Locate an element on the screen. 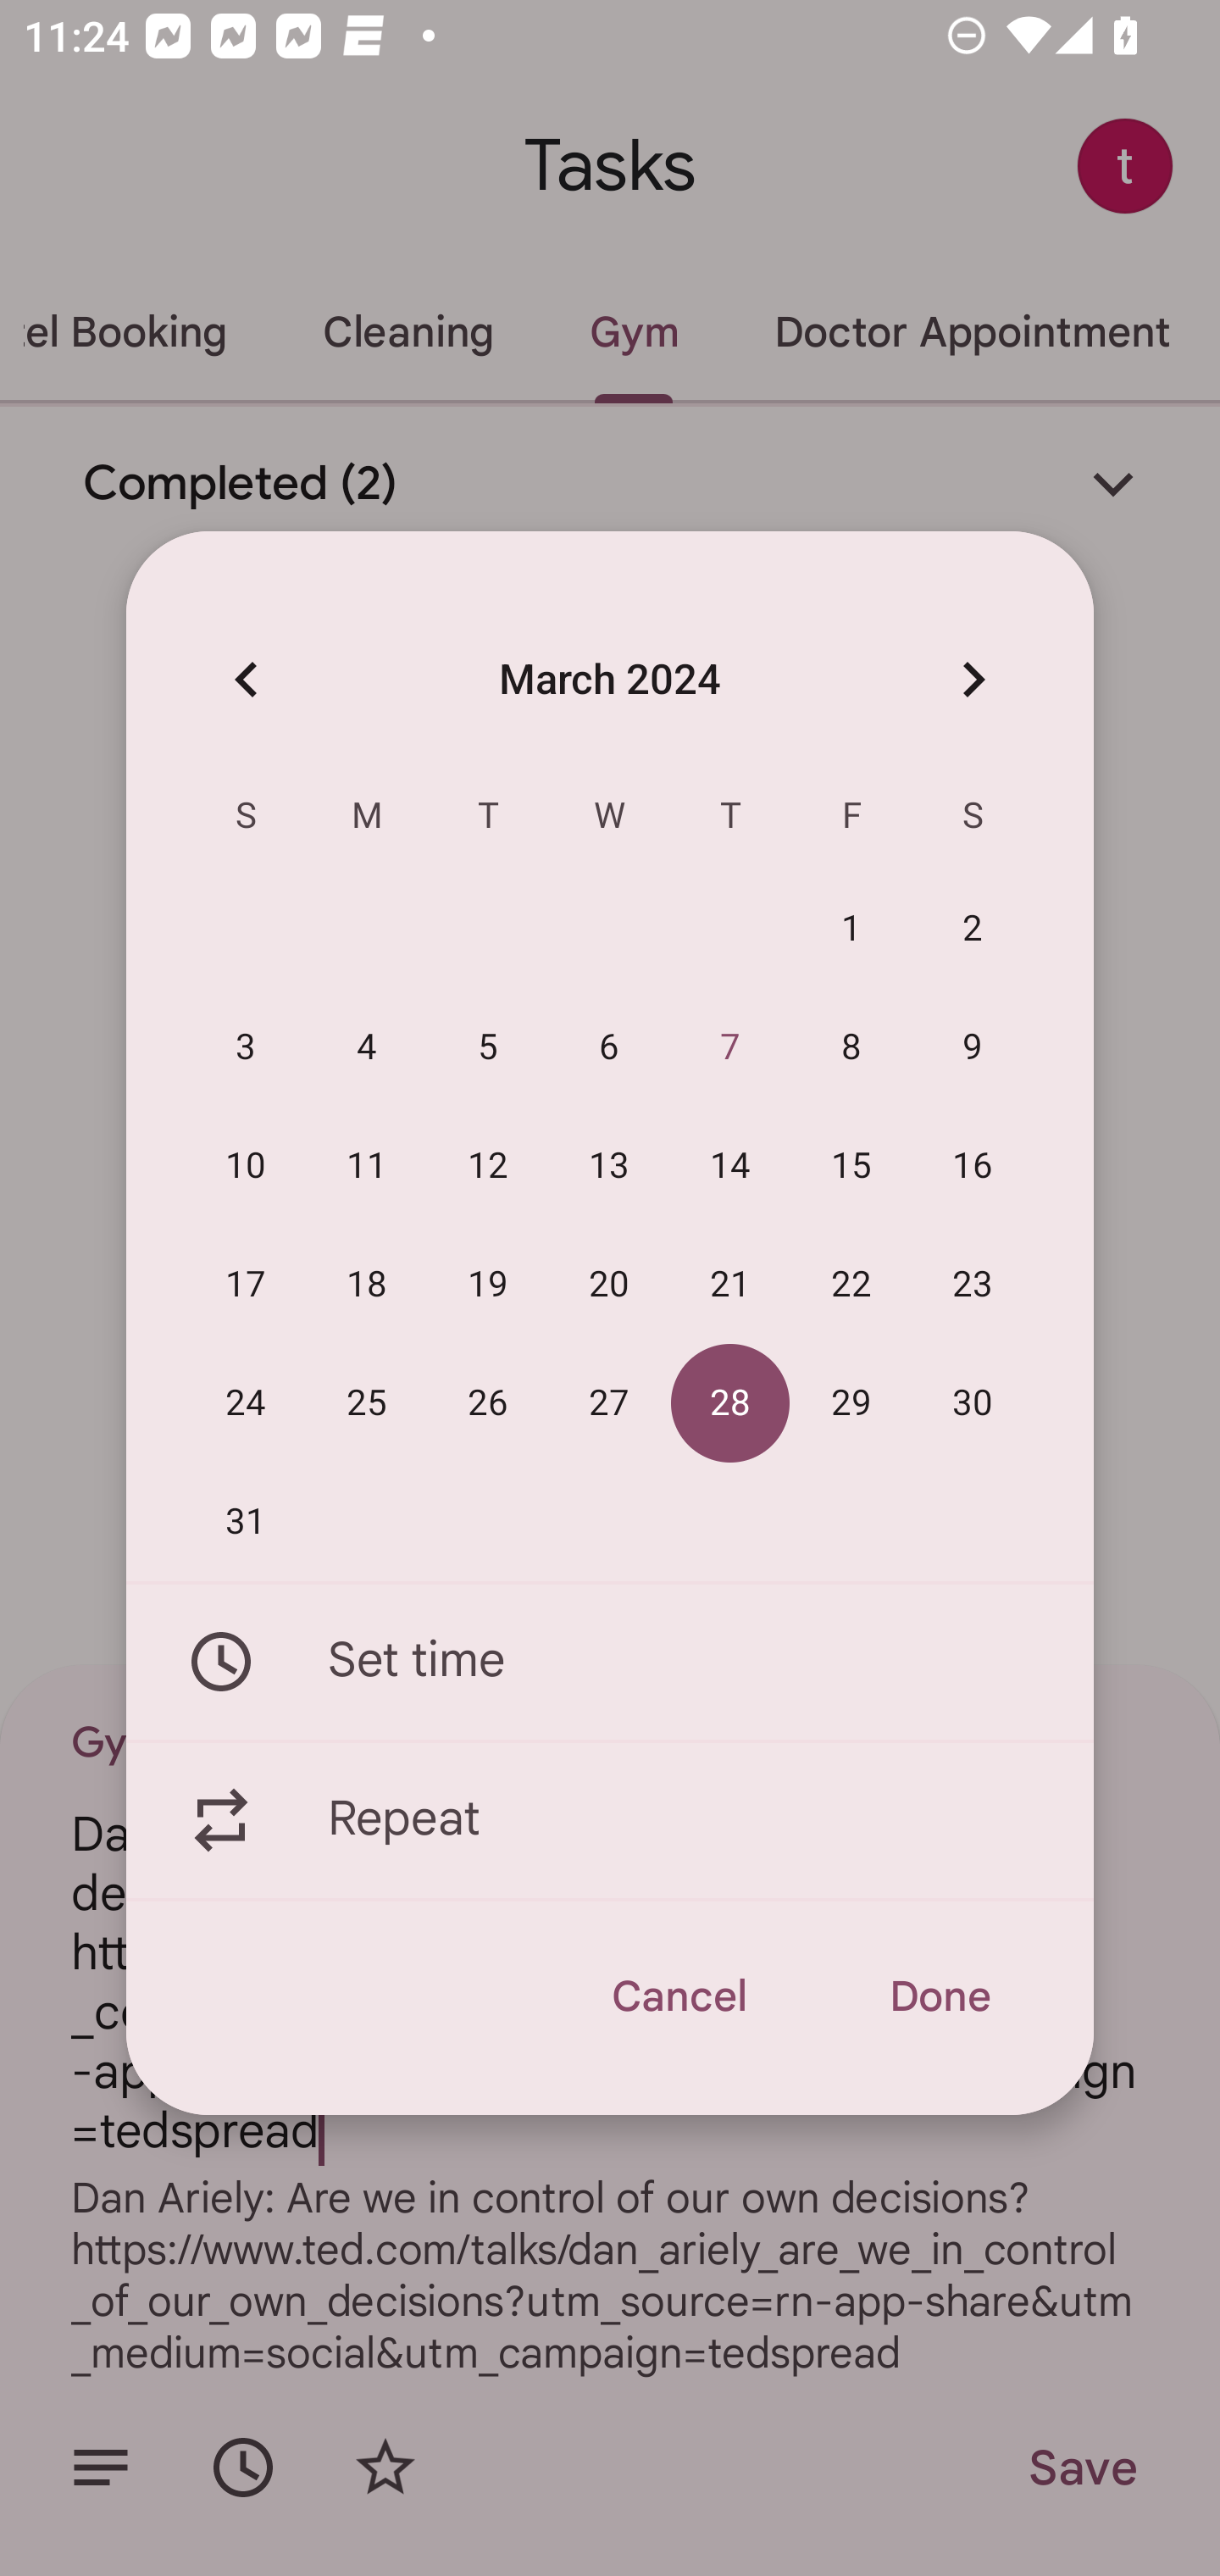  15 15 March 2024 is located at coordinates (852, 1167).